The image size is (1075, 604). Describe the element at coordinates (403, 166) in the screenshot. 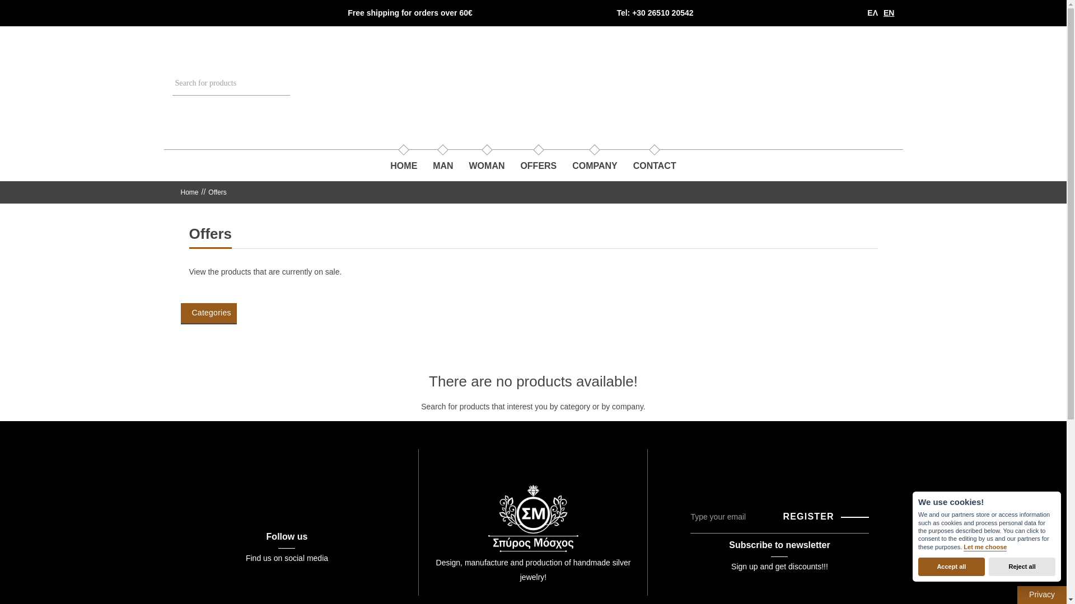

I see `HOME` at that location.